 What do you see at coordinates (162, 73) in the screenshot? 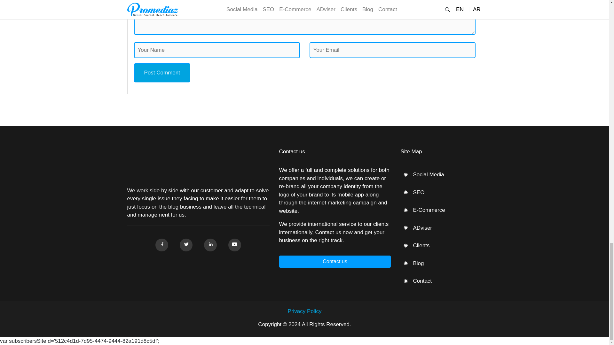
I see `Post Comment` at bounding box center [162, 73].